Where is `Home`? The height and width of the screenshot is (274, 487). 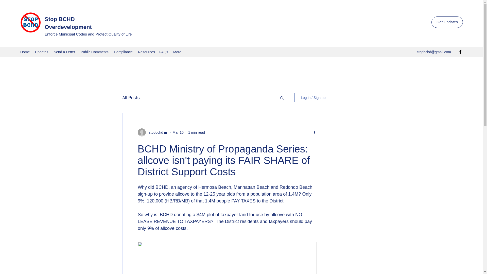
Home is located at coordinates (25, 52).